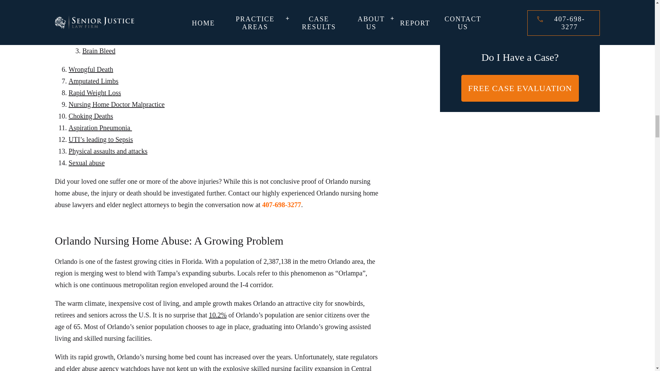  What do you see at coordinates (100, 4) in the screenshot?
I see `Unexplained Fractures` at bounding box center [100, 4].